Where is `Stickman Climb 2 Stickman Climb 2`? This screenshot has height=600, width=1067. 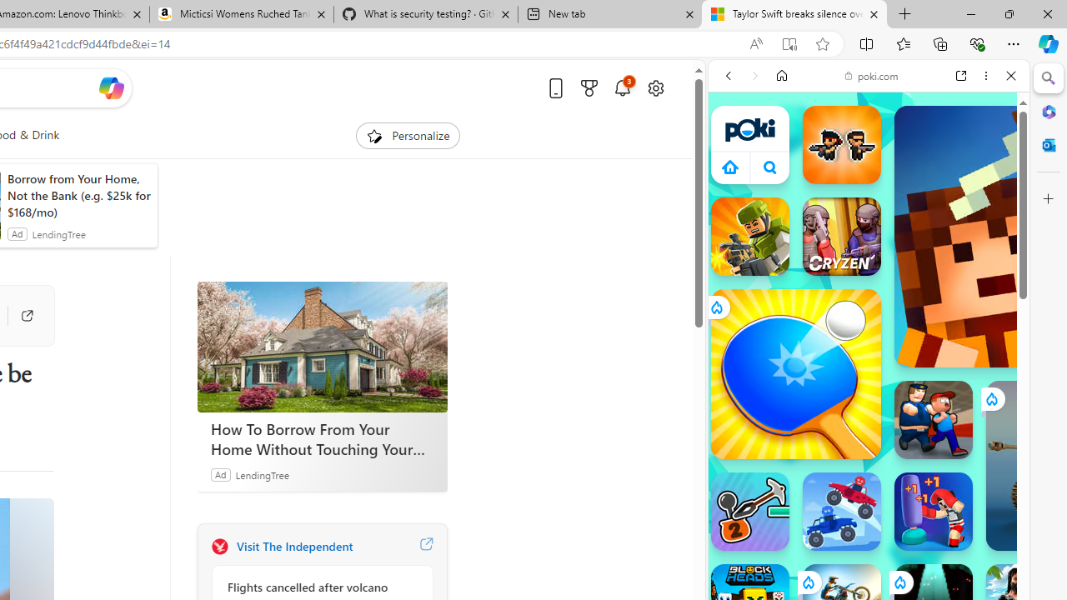 Stickman Climb 2 Stickman Climb 2 is located at coordinates (750, 512).